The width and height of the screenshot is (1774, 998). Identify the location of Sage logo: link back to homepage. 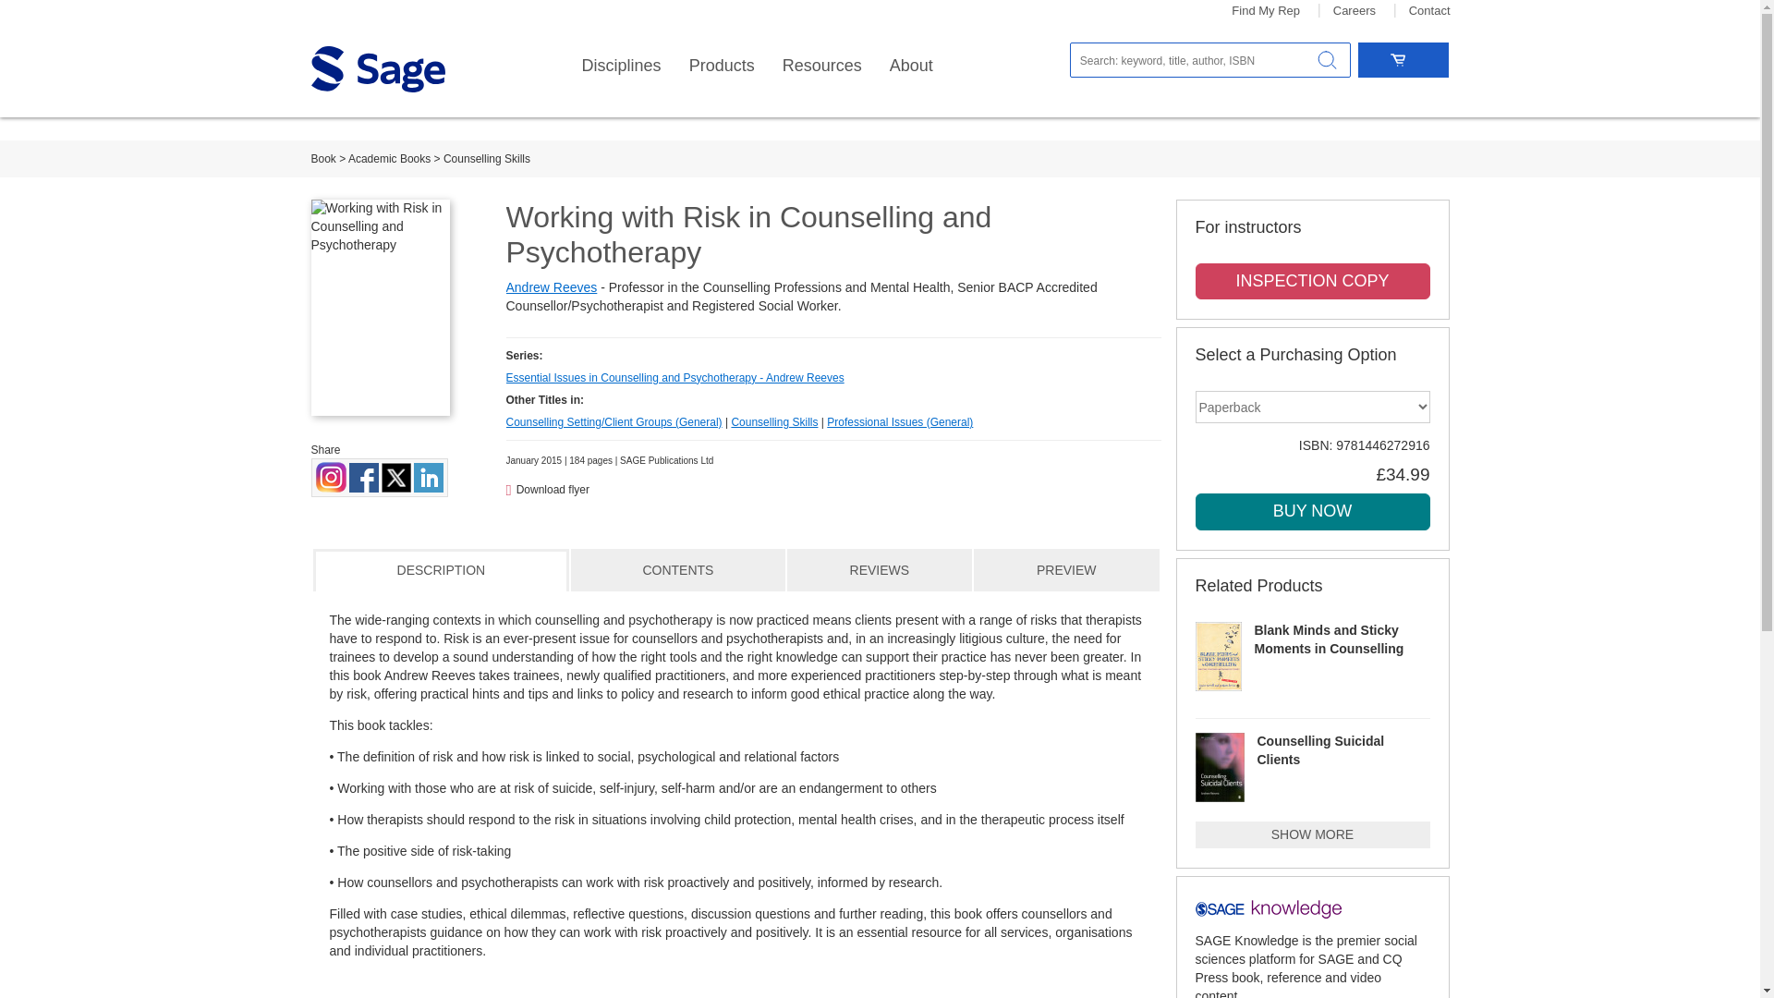
(377, 68).